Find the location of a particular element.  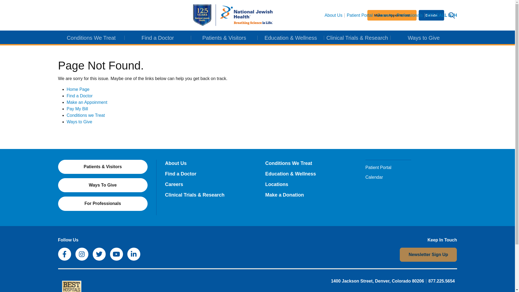

Careers is located at coordinates (384, 15).